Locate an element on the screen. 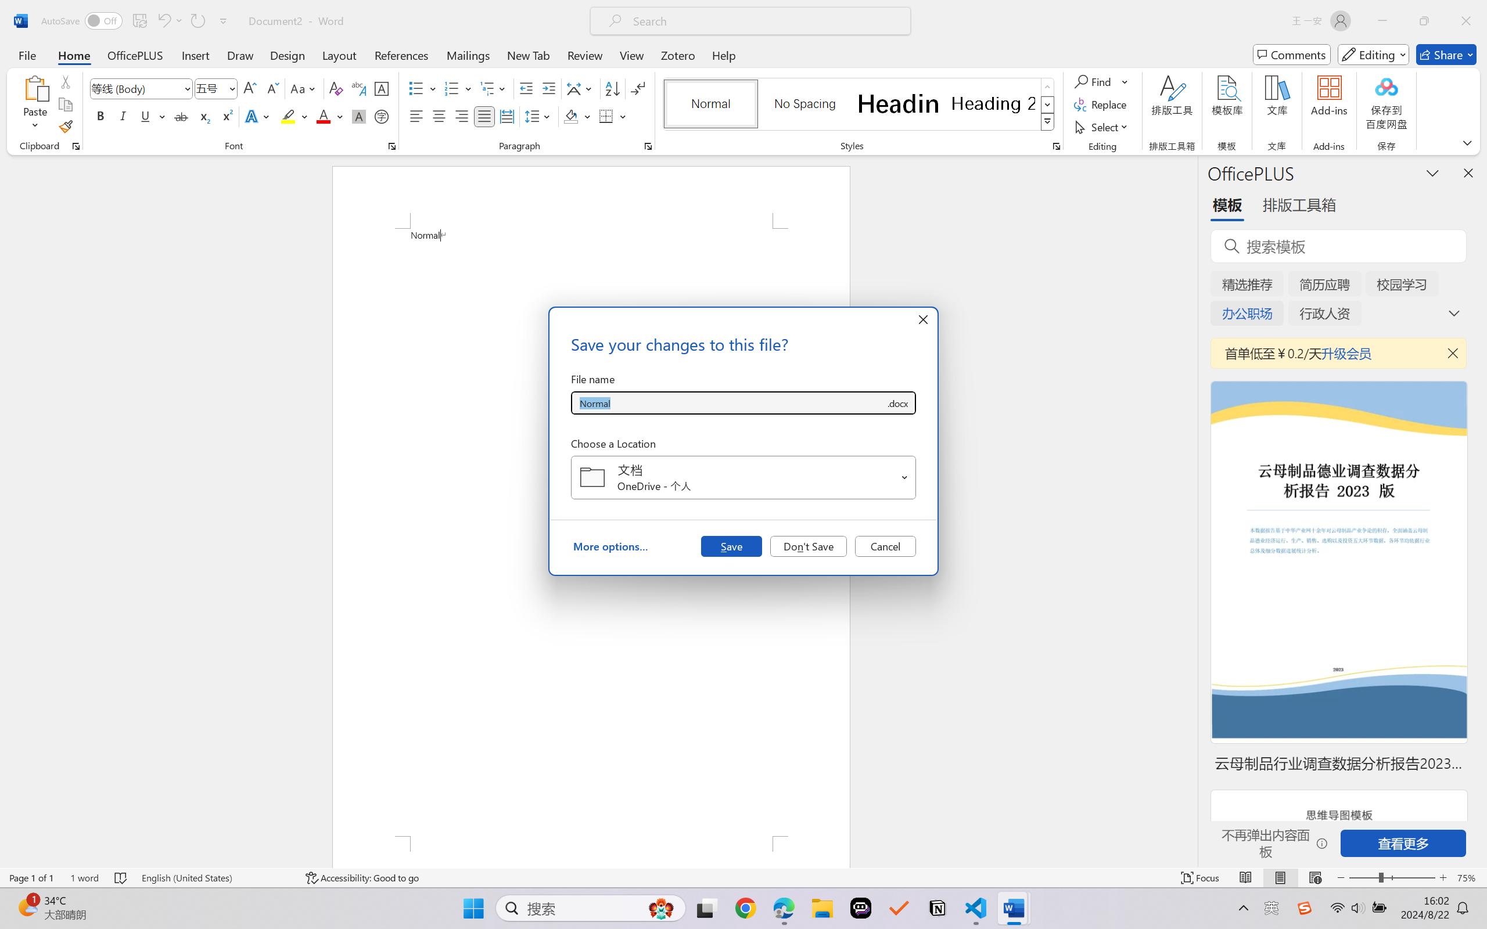 This screenshot has width=1487, height=929. Zoom In is located at coordinates (1443, 878).